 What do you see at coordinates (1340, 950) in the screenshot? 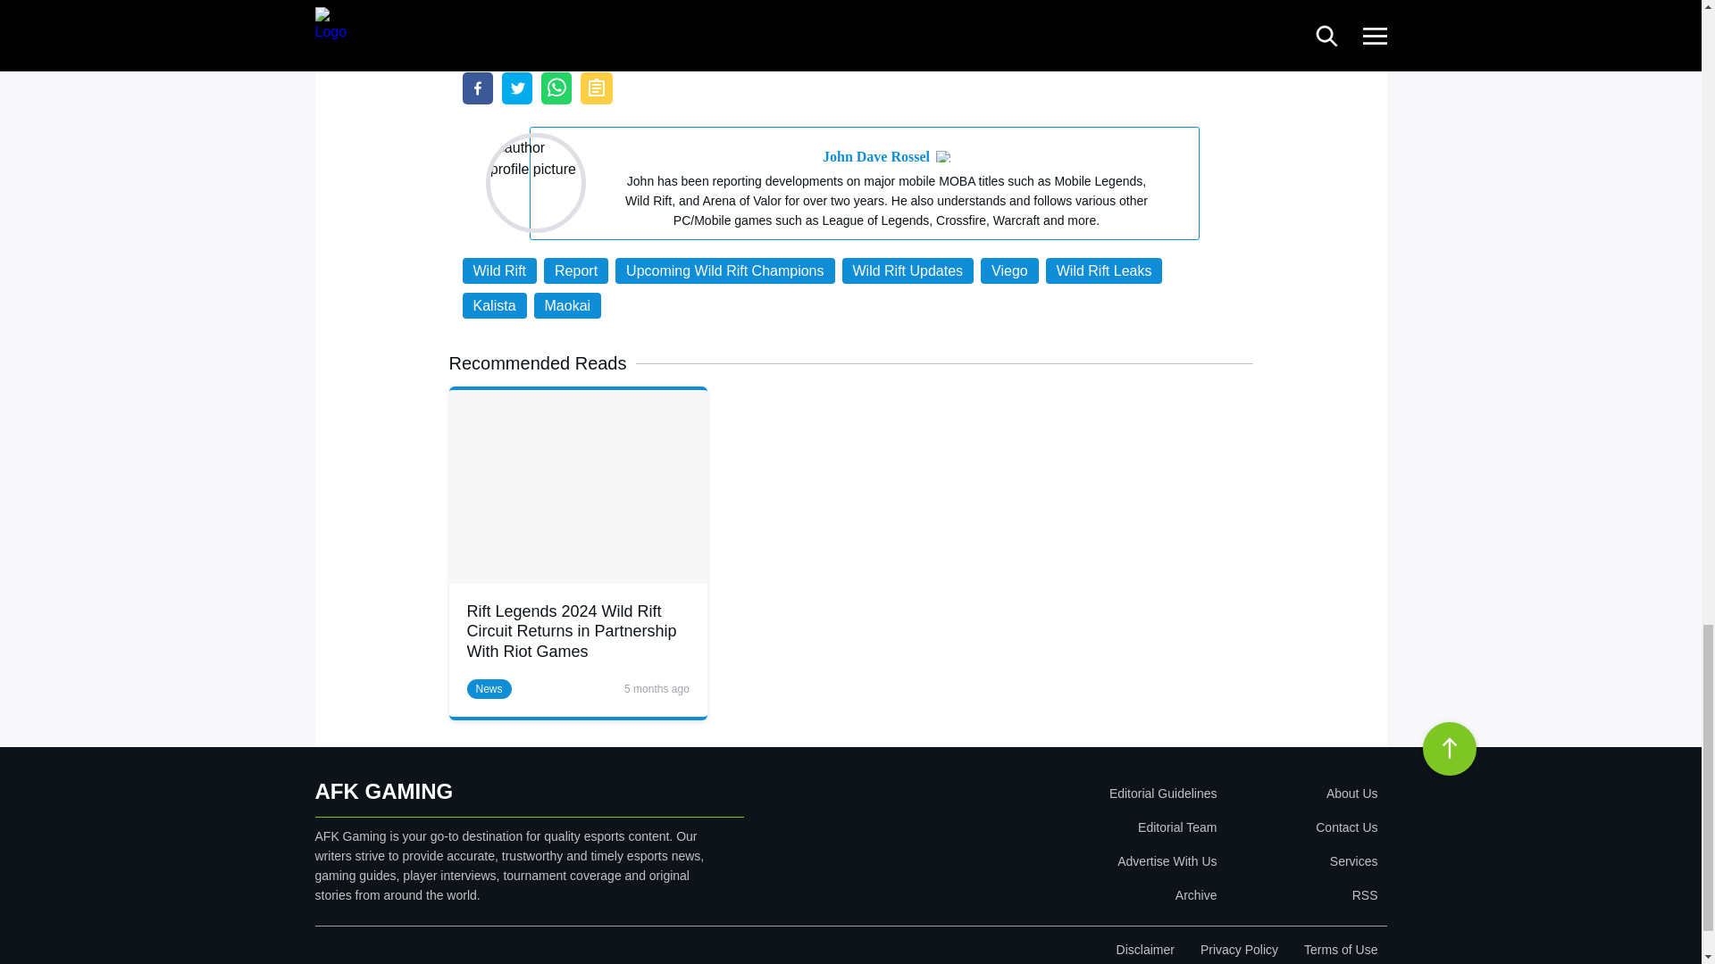
I see `Terms of Use` at bounding box center [1340, 950].